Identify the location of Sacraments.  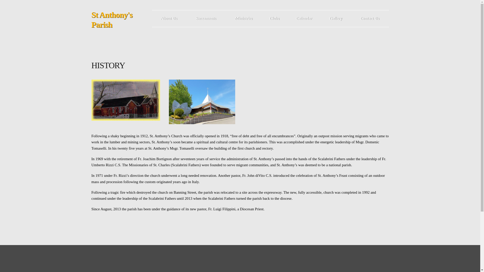
(206, 19).